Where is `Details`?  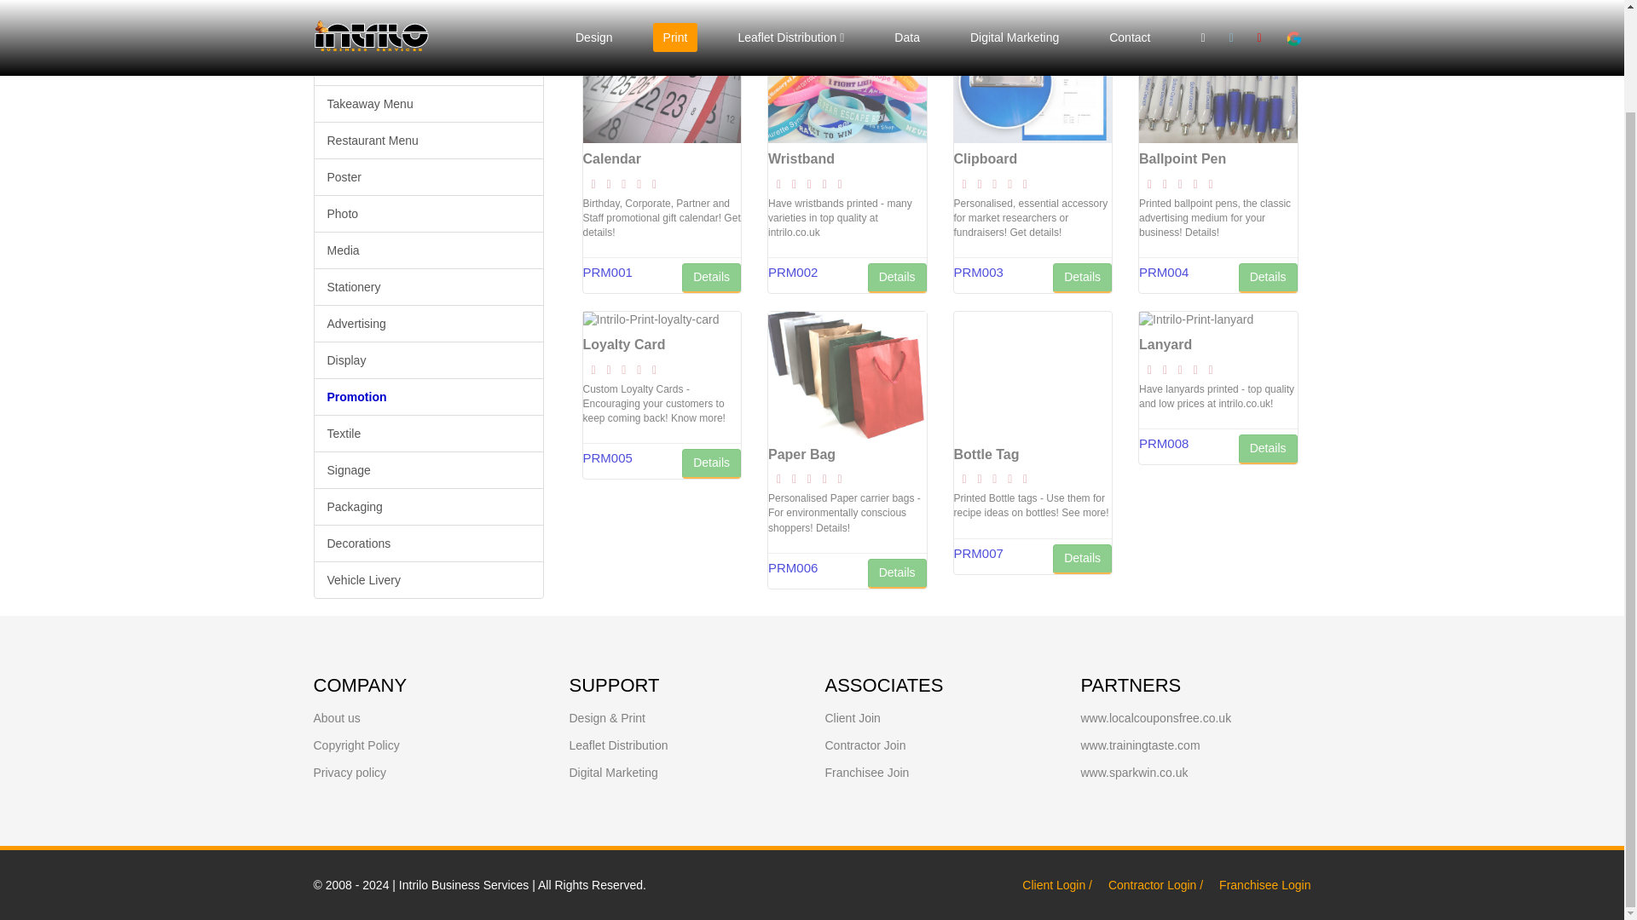
Details is located at coordinates (1269, 278).